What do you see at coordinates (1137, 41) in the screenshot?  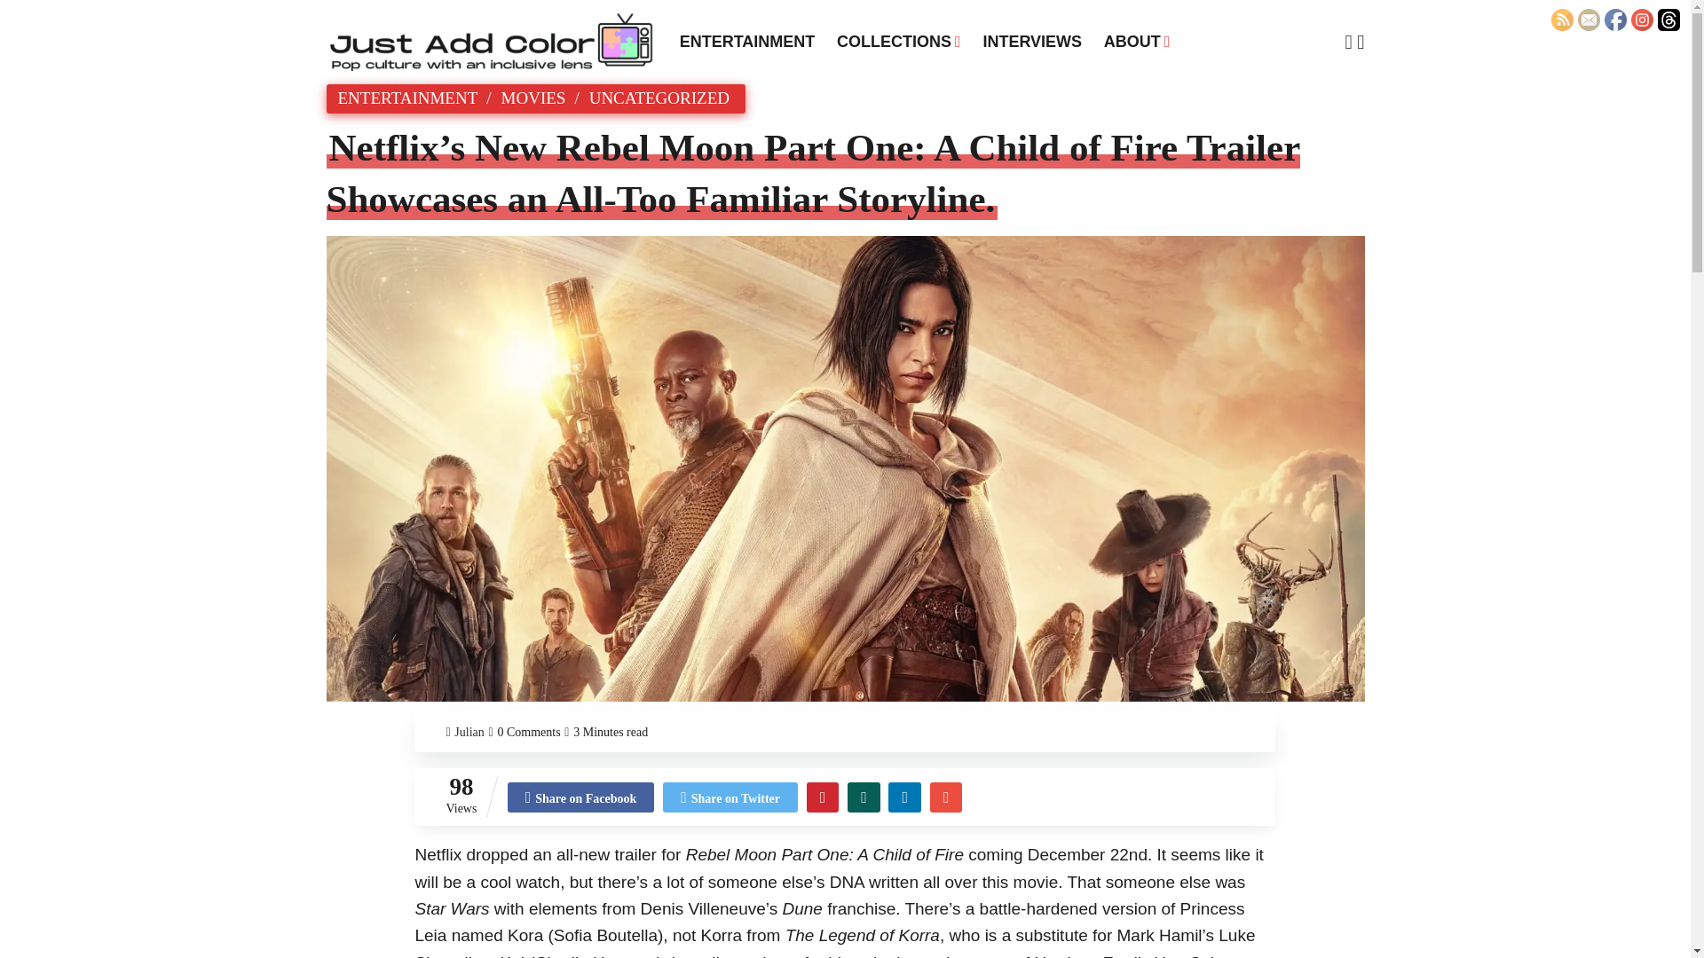 I see `ABOUT` at bounding box center [1137, 41].